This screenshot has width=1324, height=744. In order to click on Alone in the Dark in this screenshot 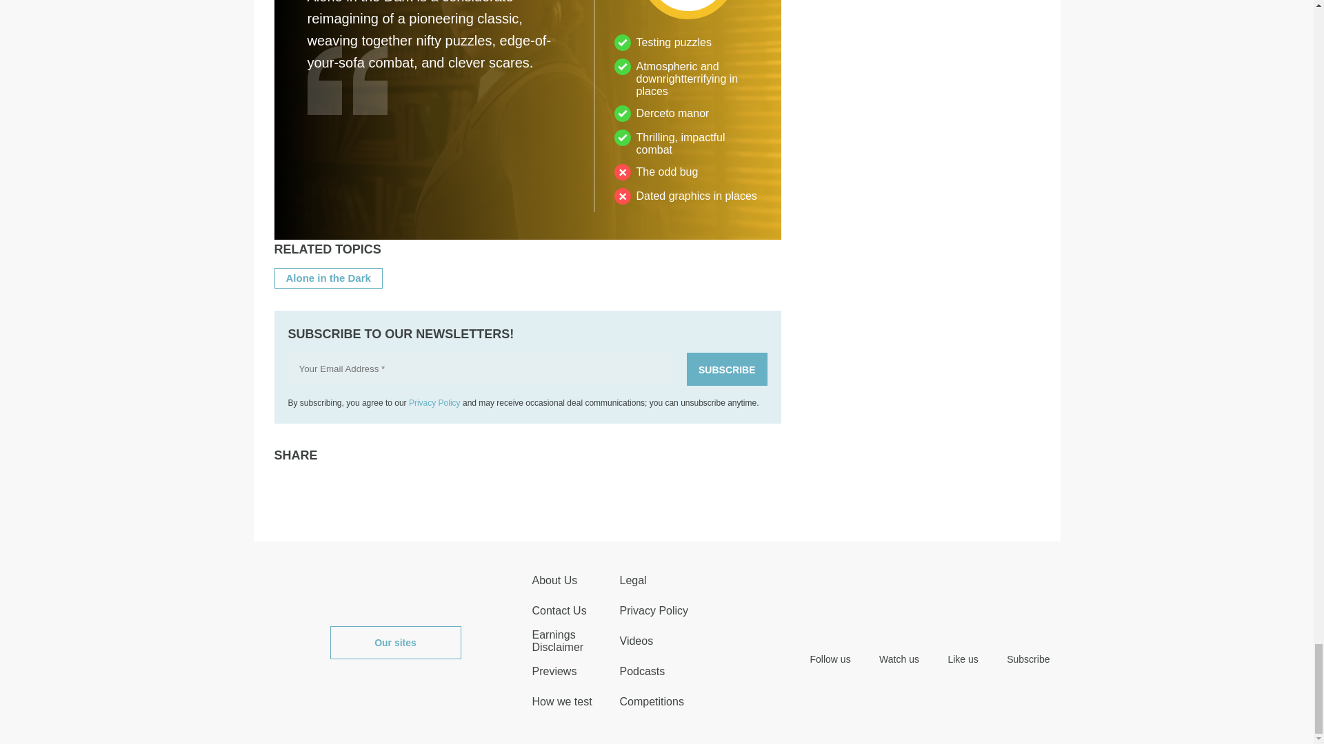, I will do `click(328, 278)`.